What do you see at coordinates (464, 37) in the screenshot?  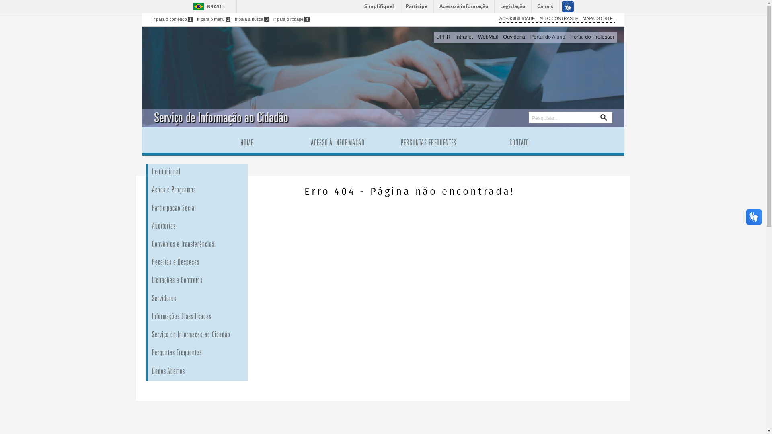 I see `Intranet` at bounding box center [464, 37].